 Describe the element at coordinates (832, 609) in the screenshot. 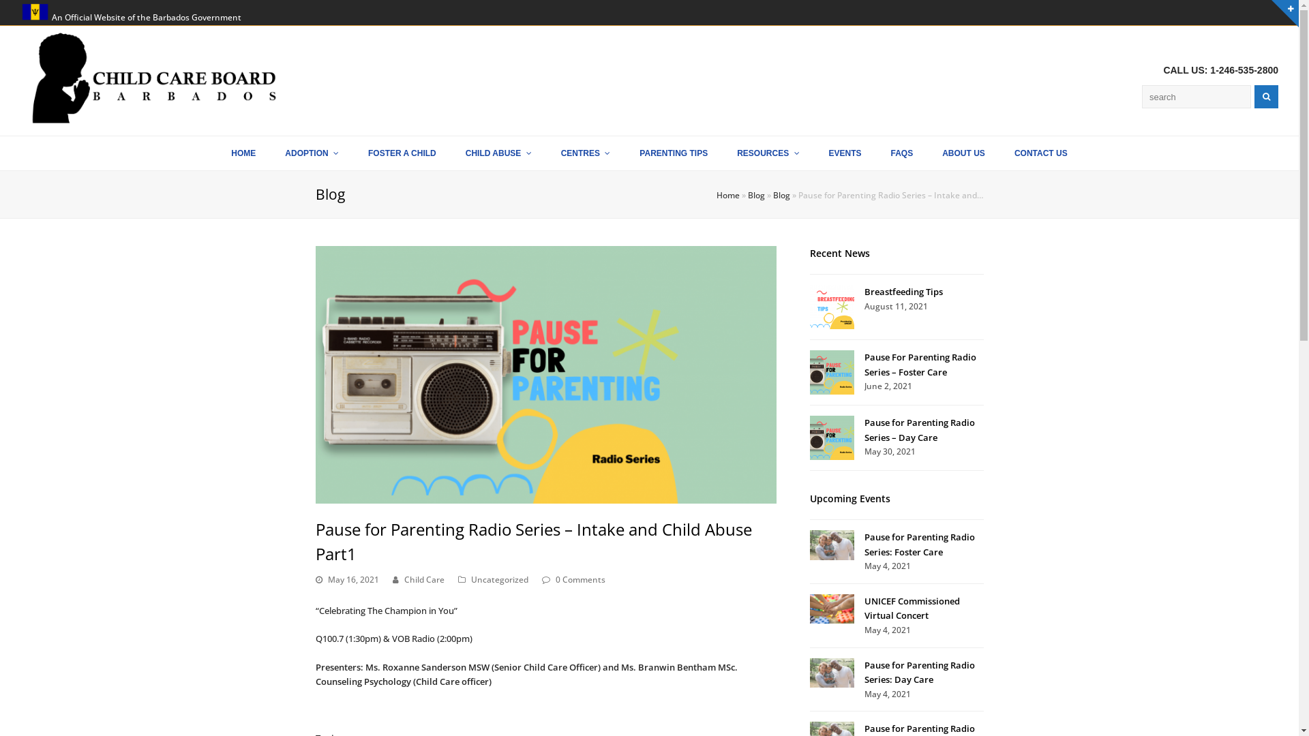

I see `UNICEF Commissioned Virtual Concert` at that location.